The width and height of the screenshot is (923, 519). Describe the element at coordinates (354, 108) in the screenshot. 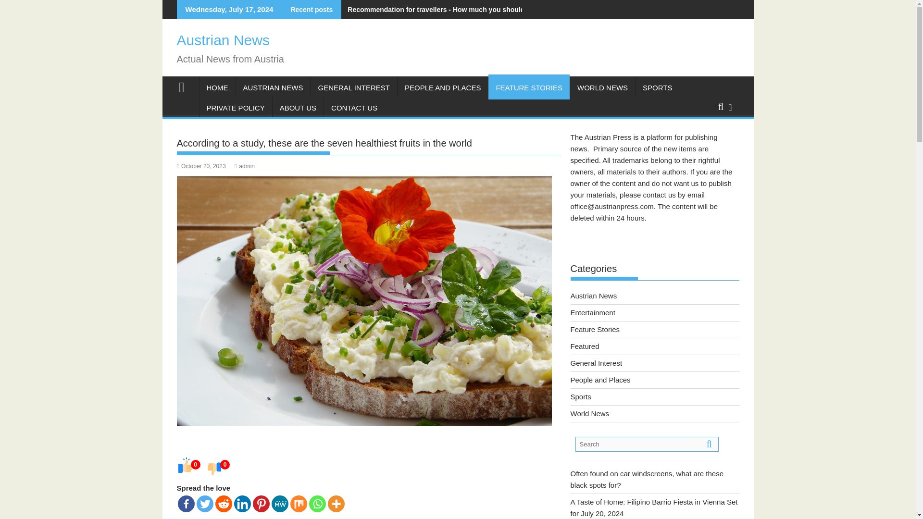

I see `CONTACT US` at that location.